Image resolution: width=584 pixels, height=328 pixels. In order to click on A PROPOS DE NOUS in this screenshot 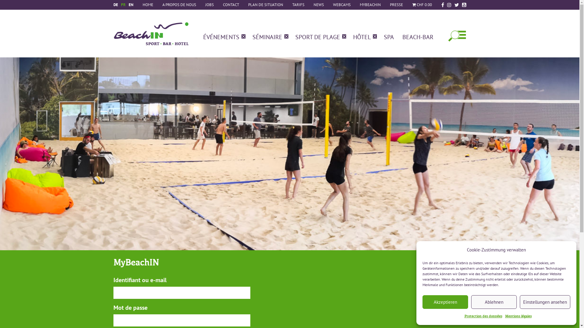, I will do `click(179, 5)`.